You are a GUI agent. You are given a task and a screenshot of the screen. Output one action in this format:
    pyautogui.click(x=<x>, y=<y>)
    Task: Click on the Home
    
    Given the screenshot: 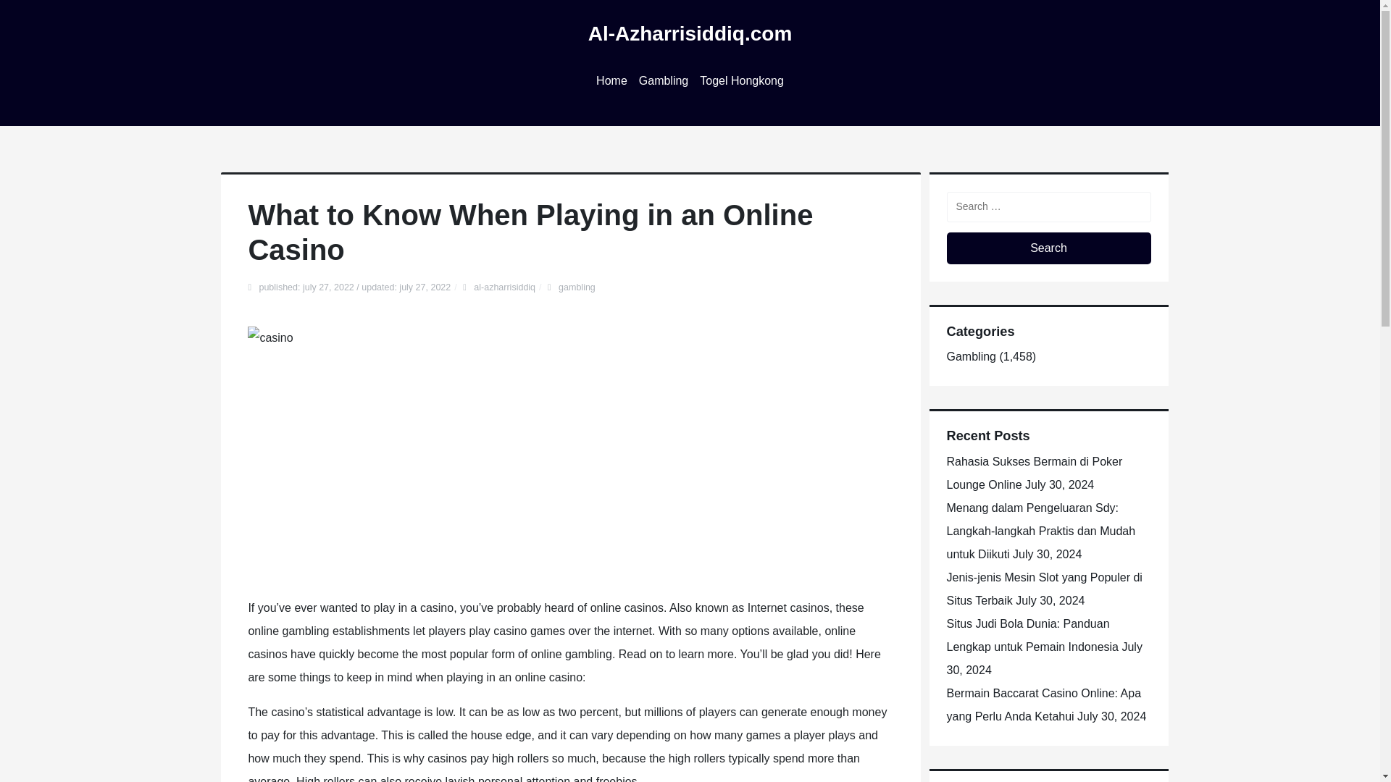 What is the action you would take?
    pyautogui.click(x=611, y=81)
    